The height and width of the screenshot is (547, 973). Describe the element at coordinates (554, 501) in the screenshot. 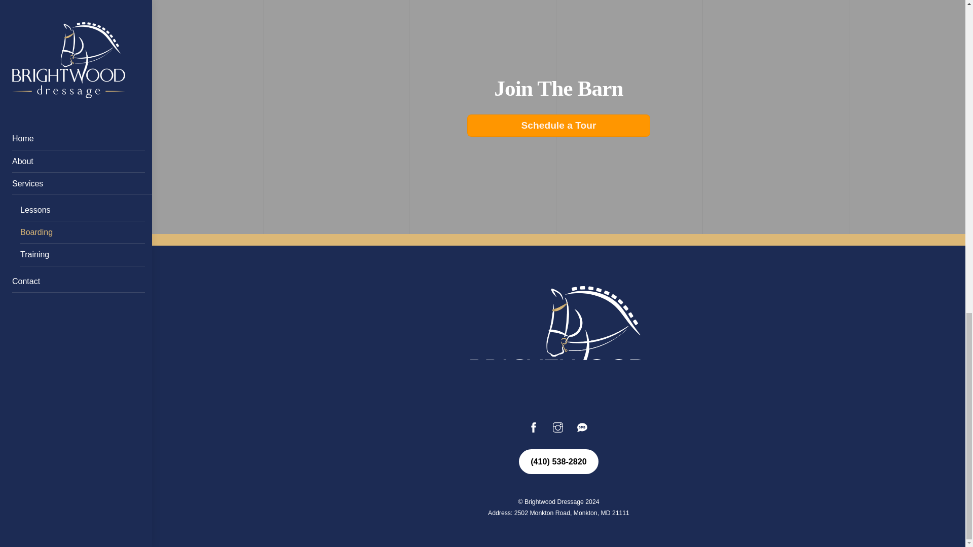

I see `Brightwood Dressage` at that location.